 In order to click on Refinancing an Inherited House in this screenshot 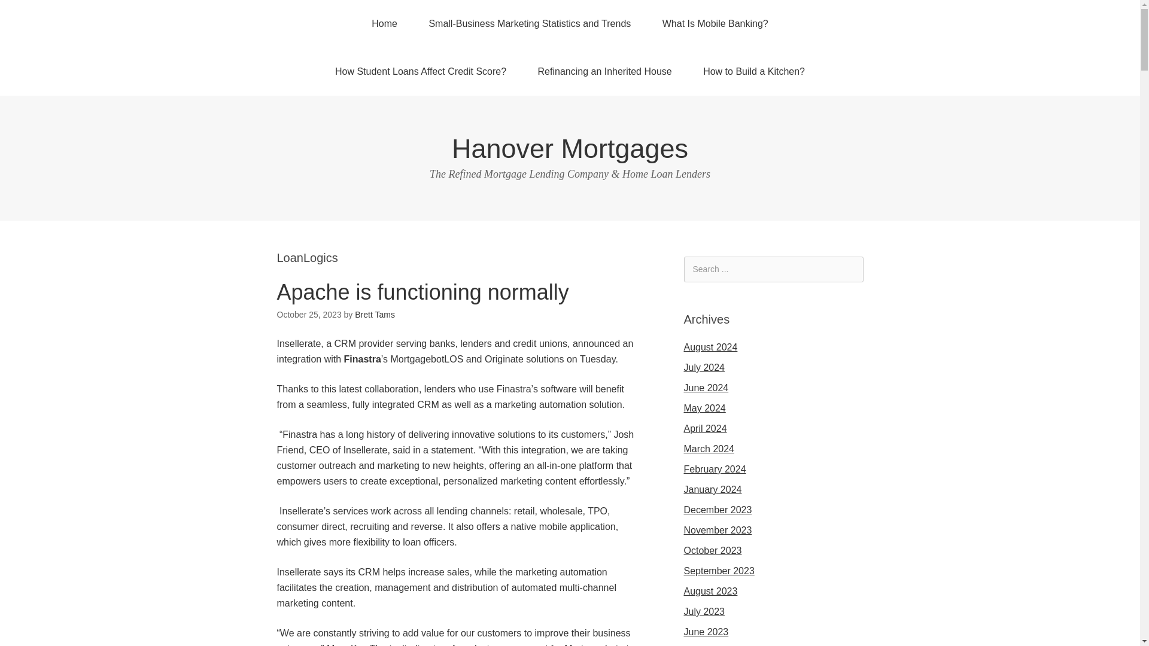, I will do `click(604, 71)`.